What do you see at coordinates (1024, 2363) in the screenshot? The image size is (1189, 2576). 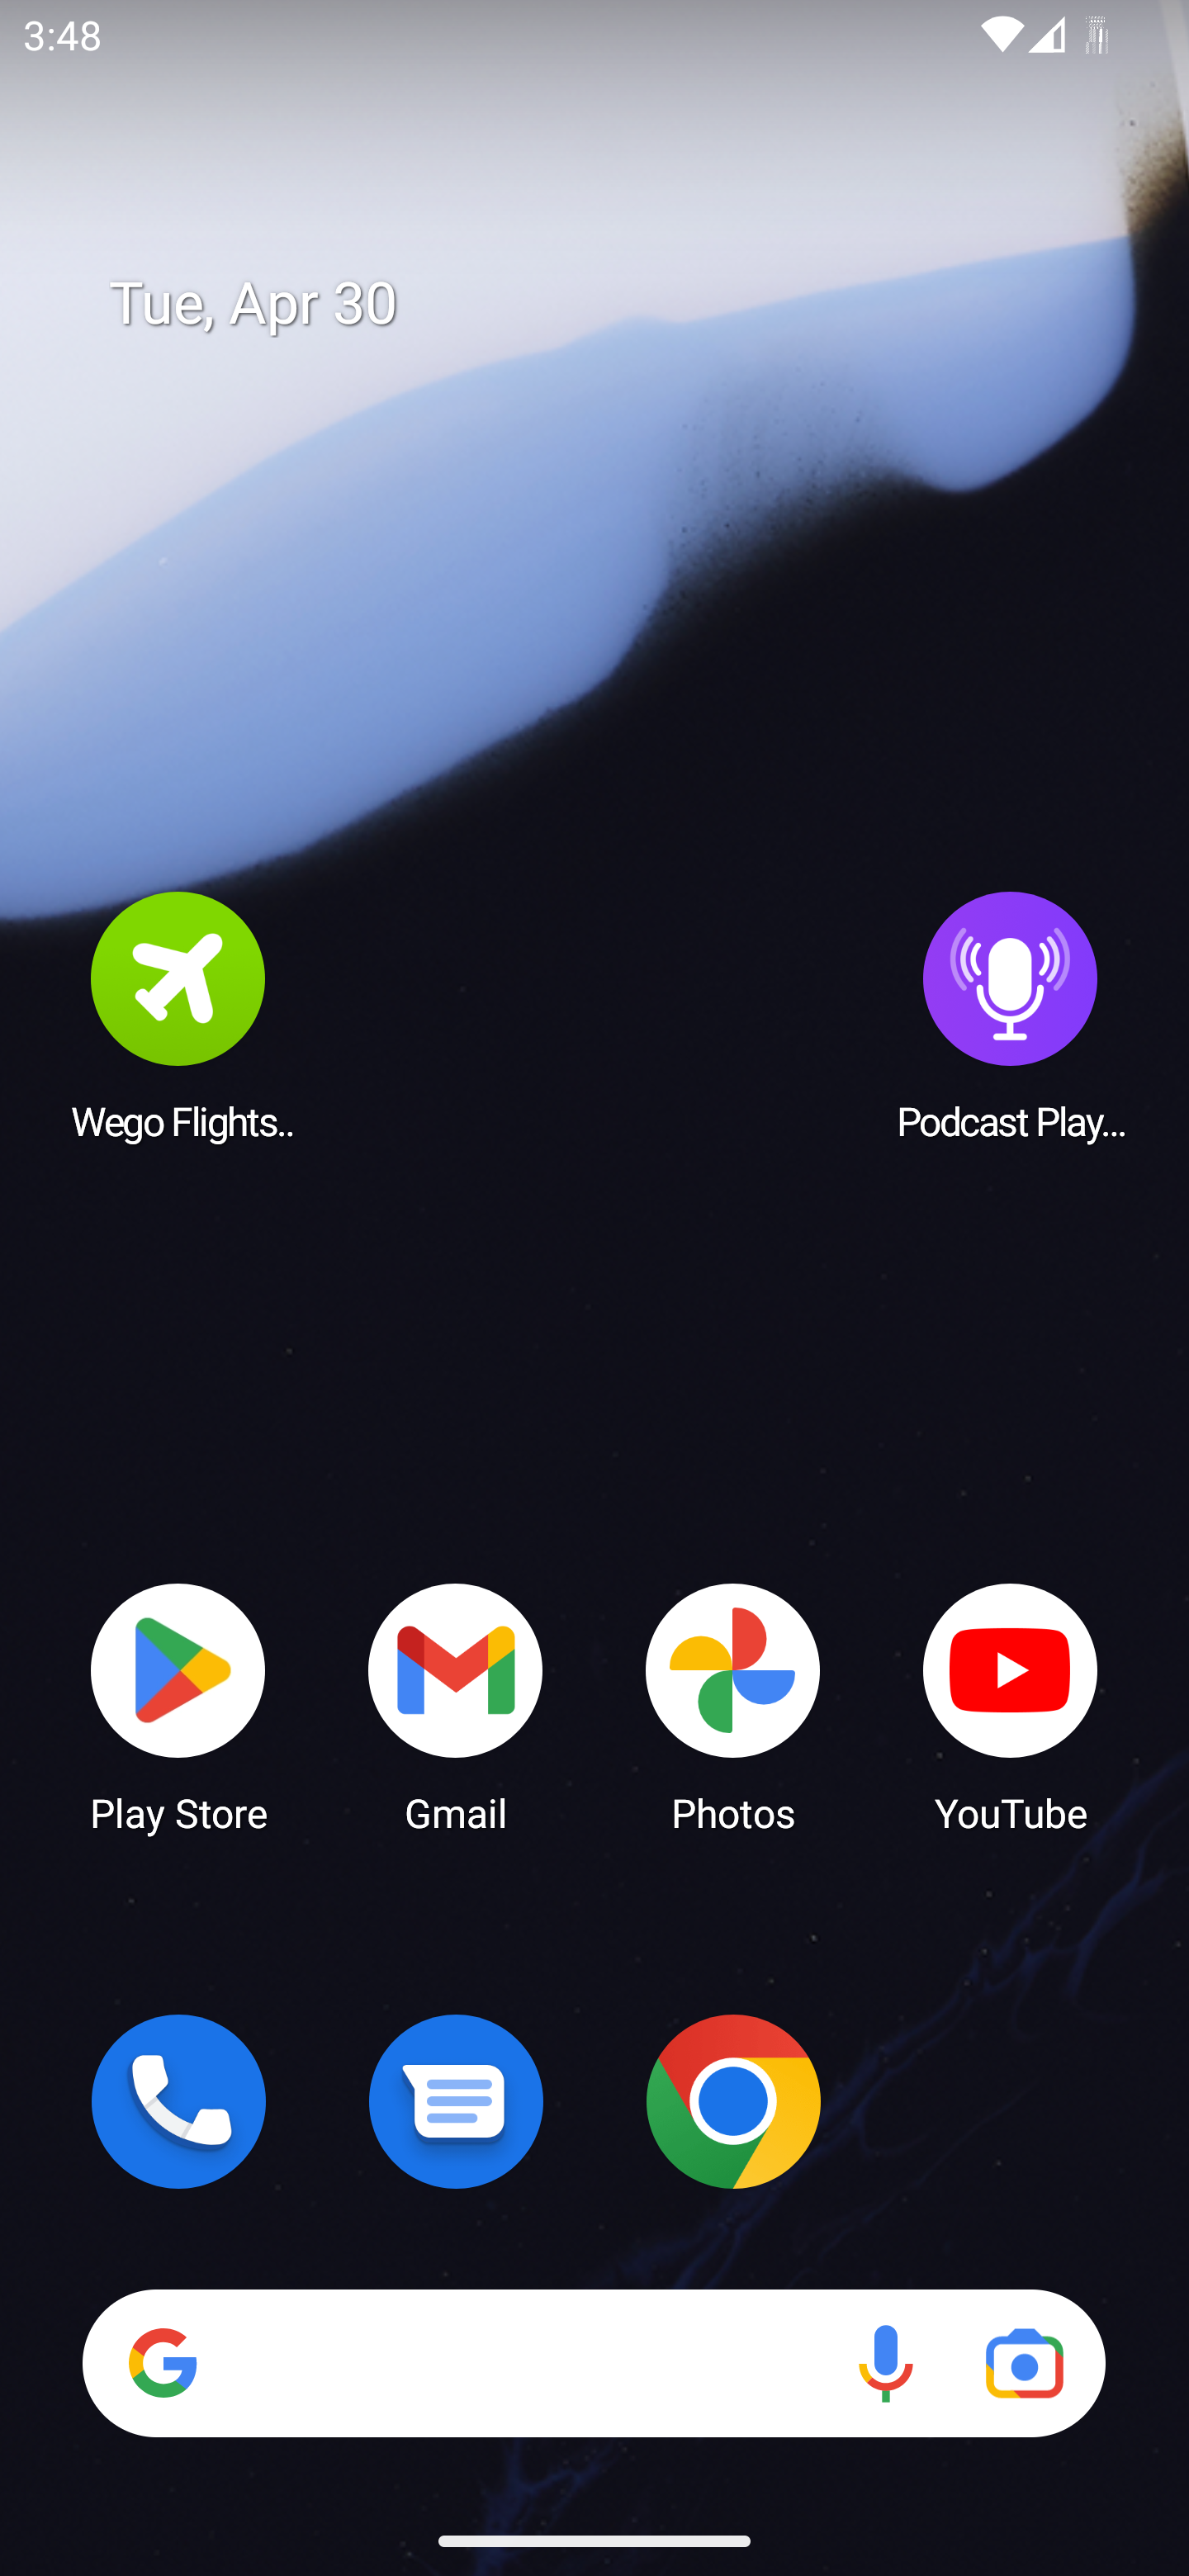 I see `Google Lens` at bounding box center [1024, 2363].